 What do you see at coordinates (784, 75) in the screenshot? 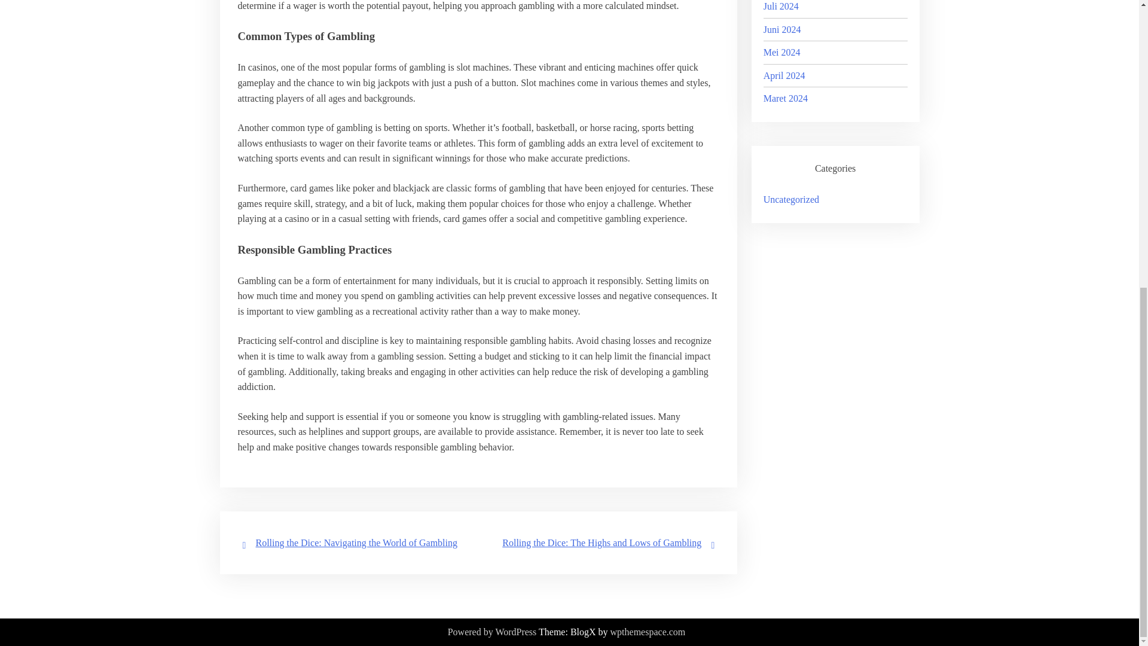
I see `April 2024` at bounding box center [784, 75].